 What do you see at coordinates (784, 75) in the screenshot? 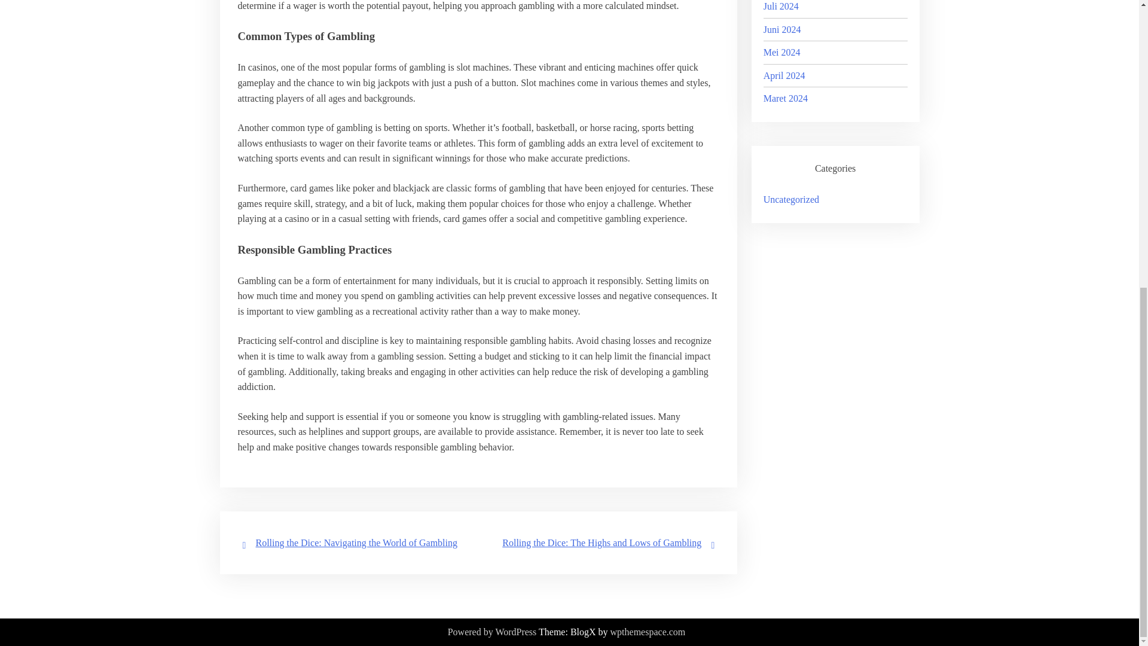
I see `April 2024` at bounding box center [784, 75].